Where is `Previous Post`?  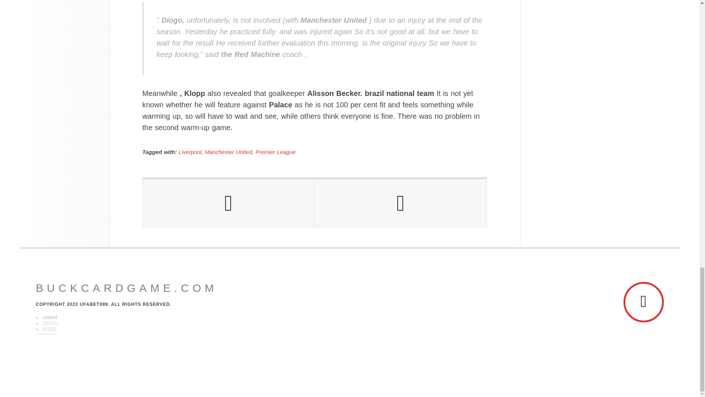
Previous Post is located at coordinates (228, 203).